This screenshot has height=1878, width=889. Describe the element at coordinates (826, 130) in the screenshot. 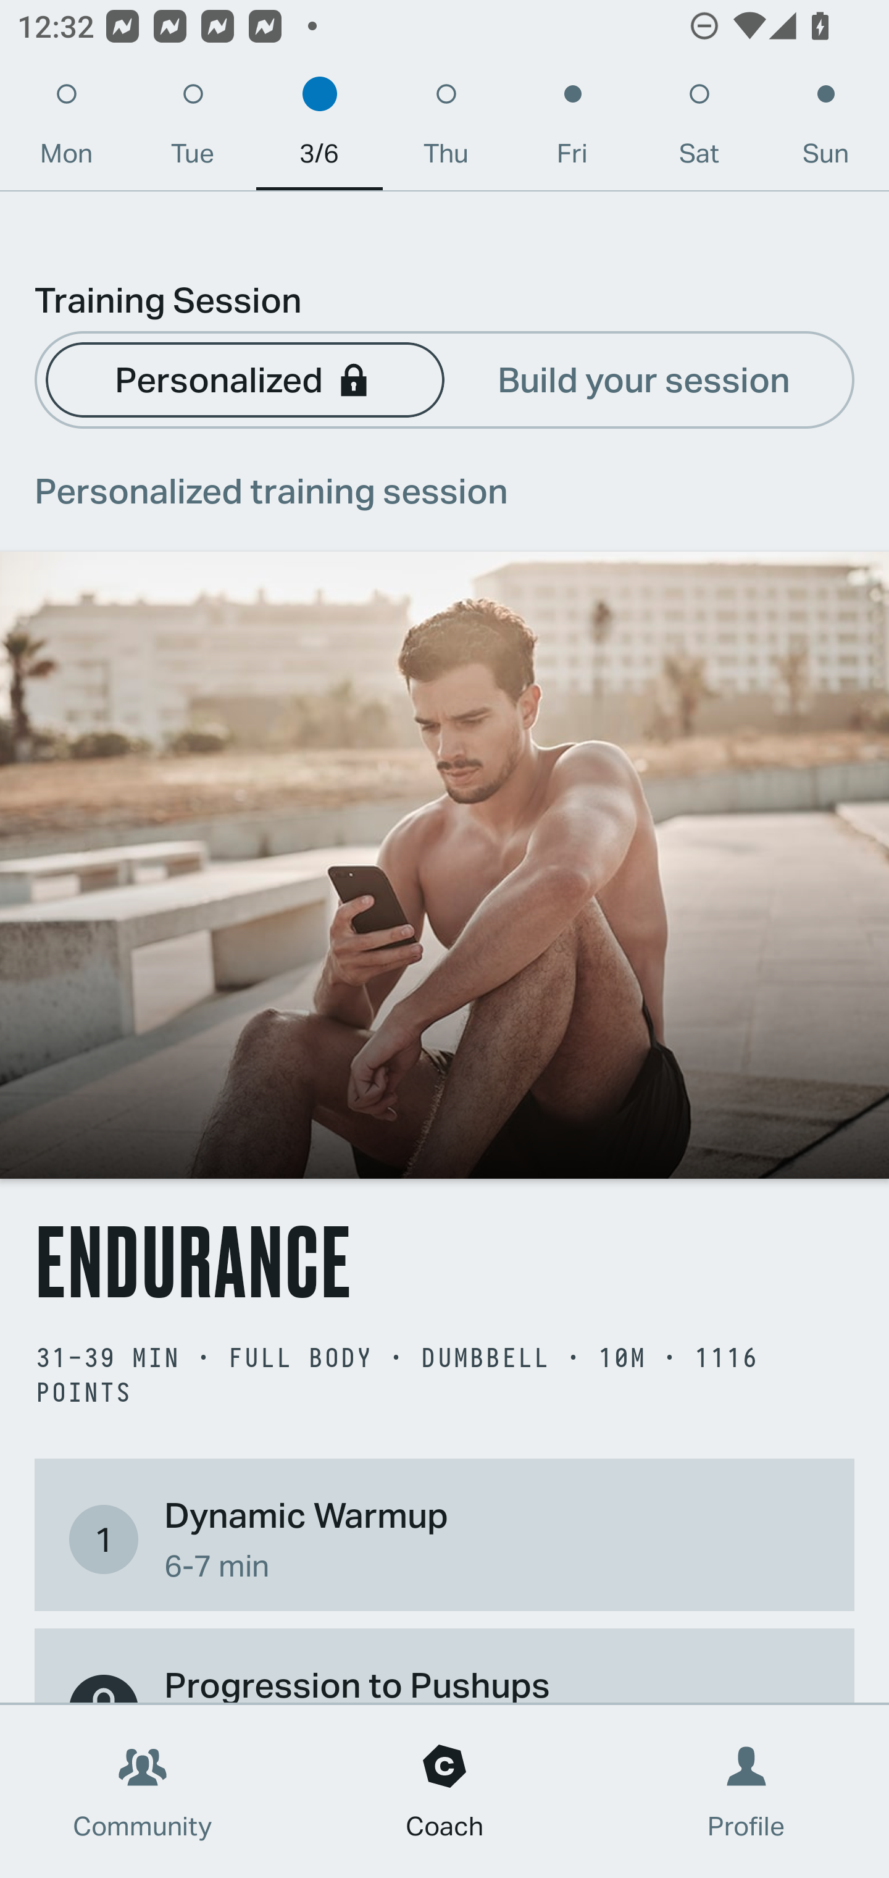

I see `Sun` at that location.